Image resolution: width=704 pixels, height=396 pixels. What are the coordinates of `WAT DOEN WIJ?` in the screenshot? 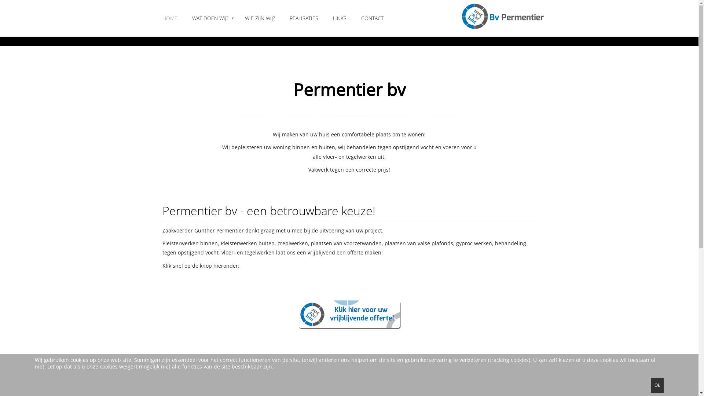 It's located at (211, 18).